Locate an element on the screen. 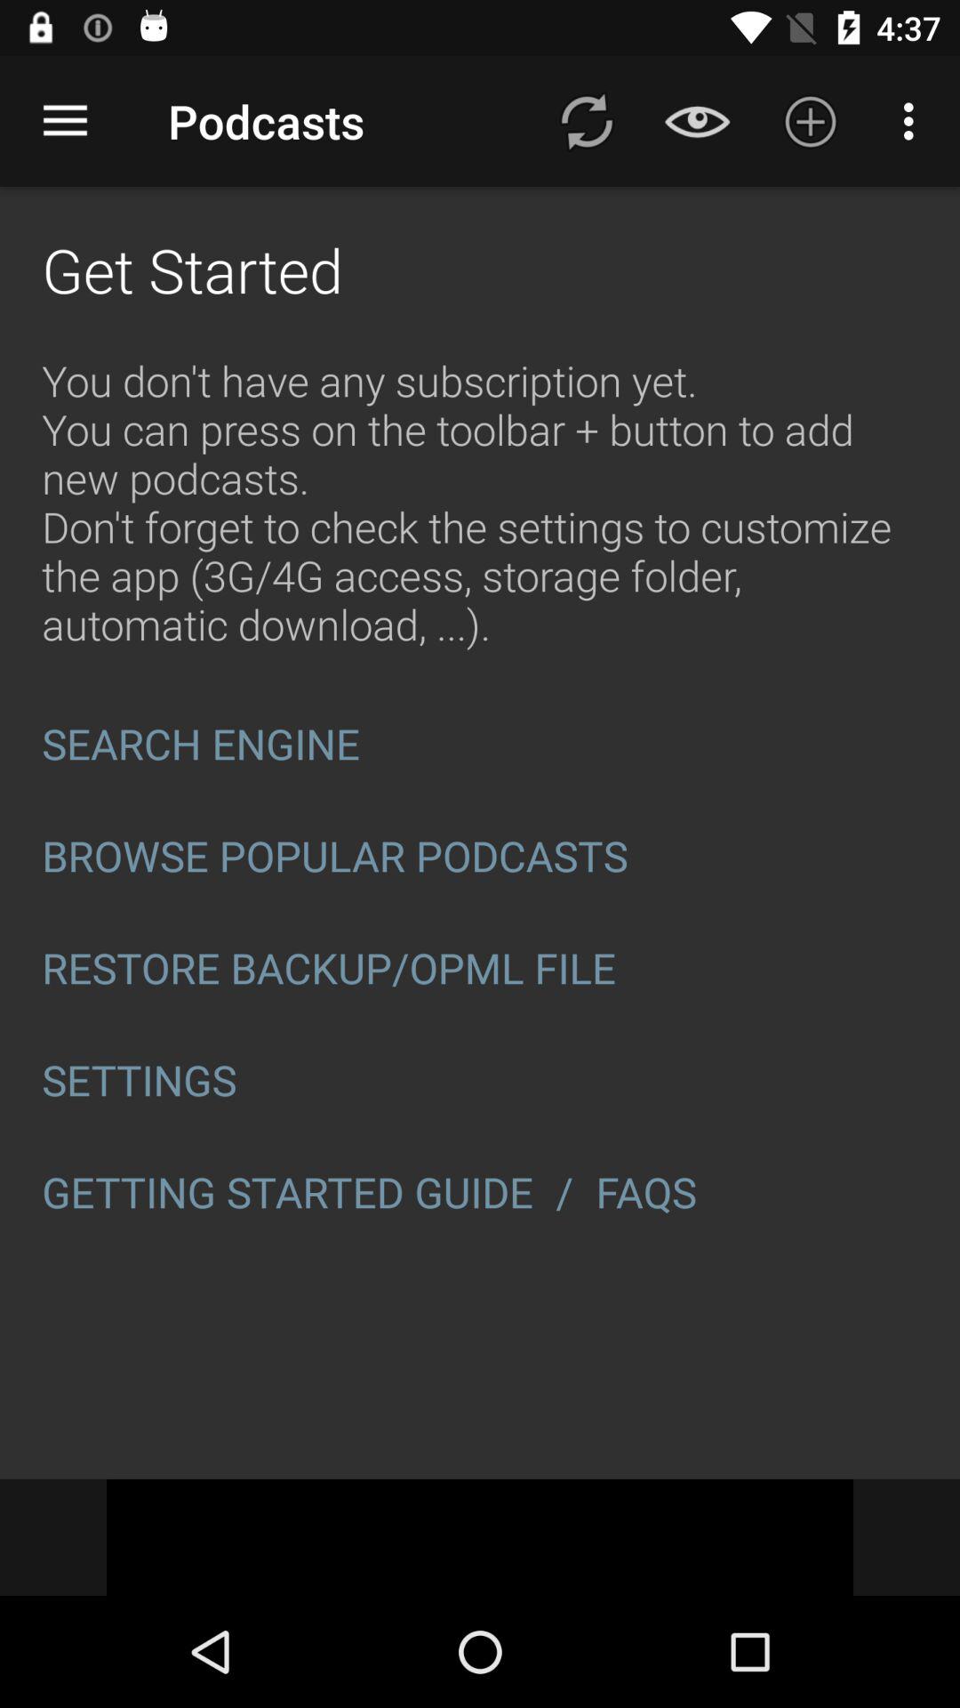  press faqs at the bottom right corner is located at coordinates (652, 1192).